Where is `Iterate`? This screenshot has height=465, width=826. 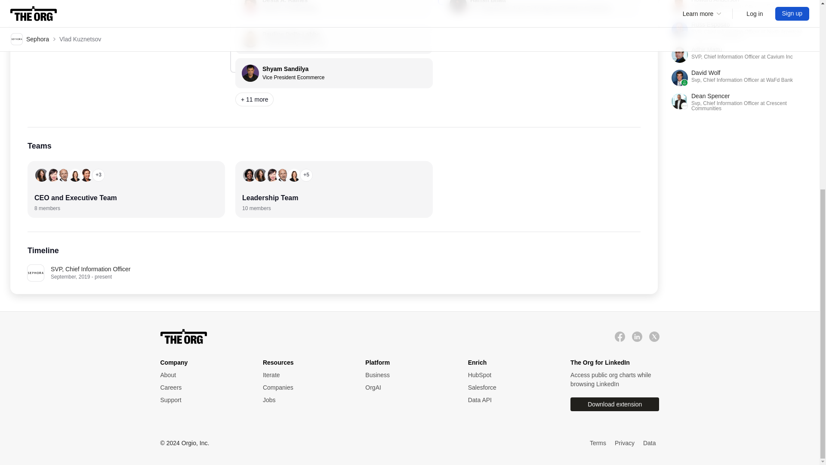 Iterate is located at coordinates (511, 375).